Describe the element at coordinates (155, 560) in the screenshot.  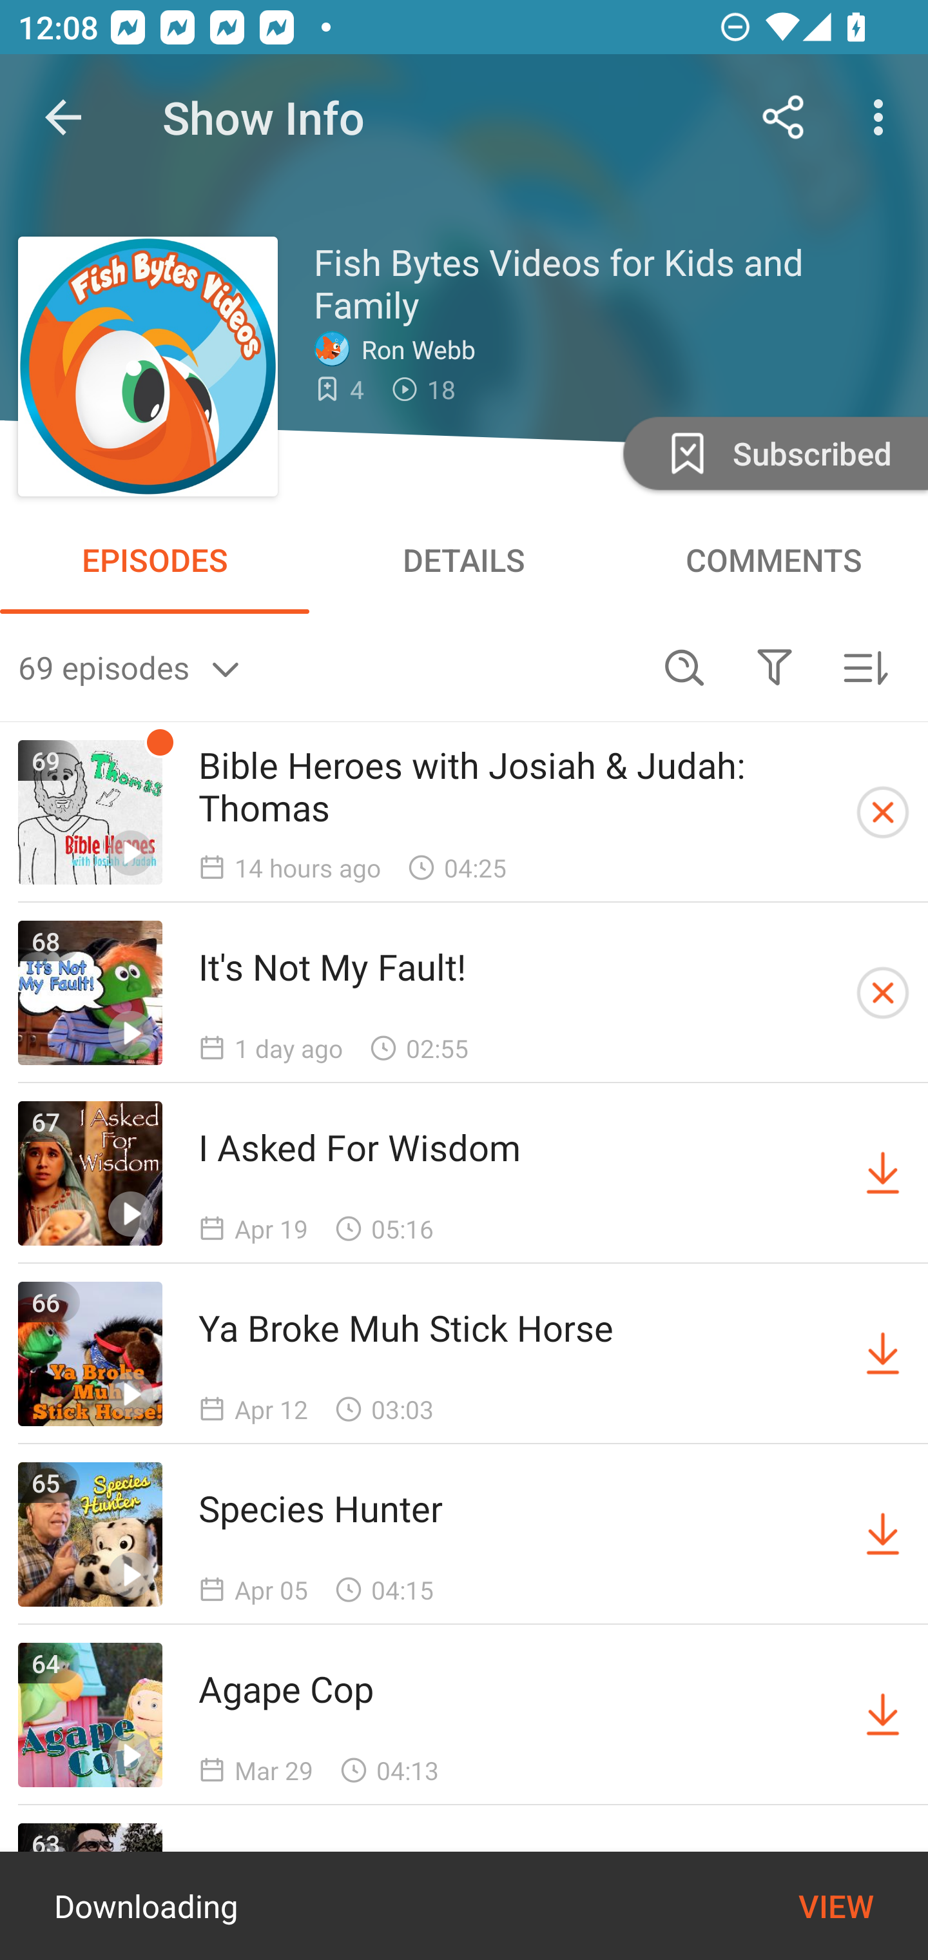
I see `EPISODES` at that location.